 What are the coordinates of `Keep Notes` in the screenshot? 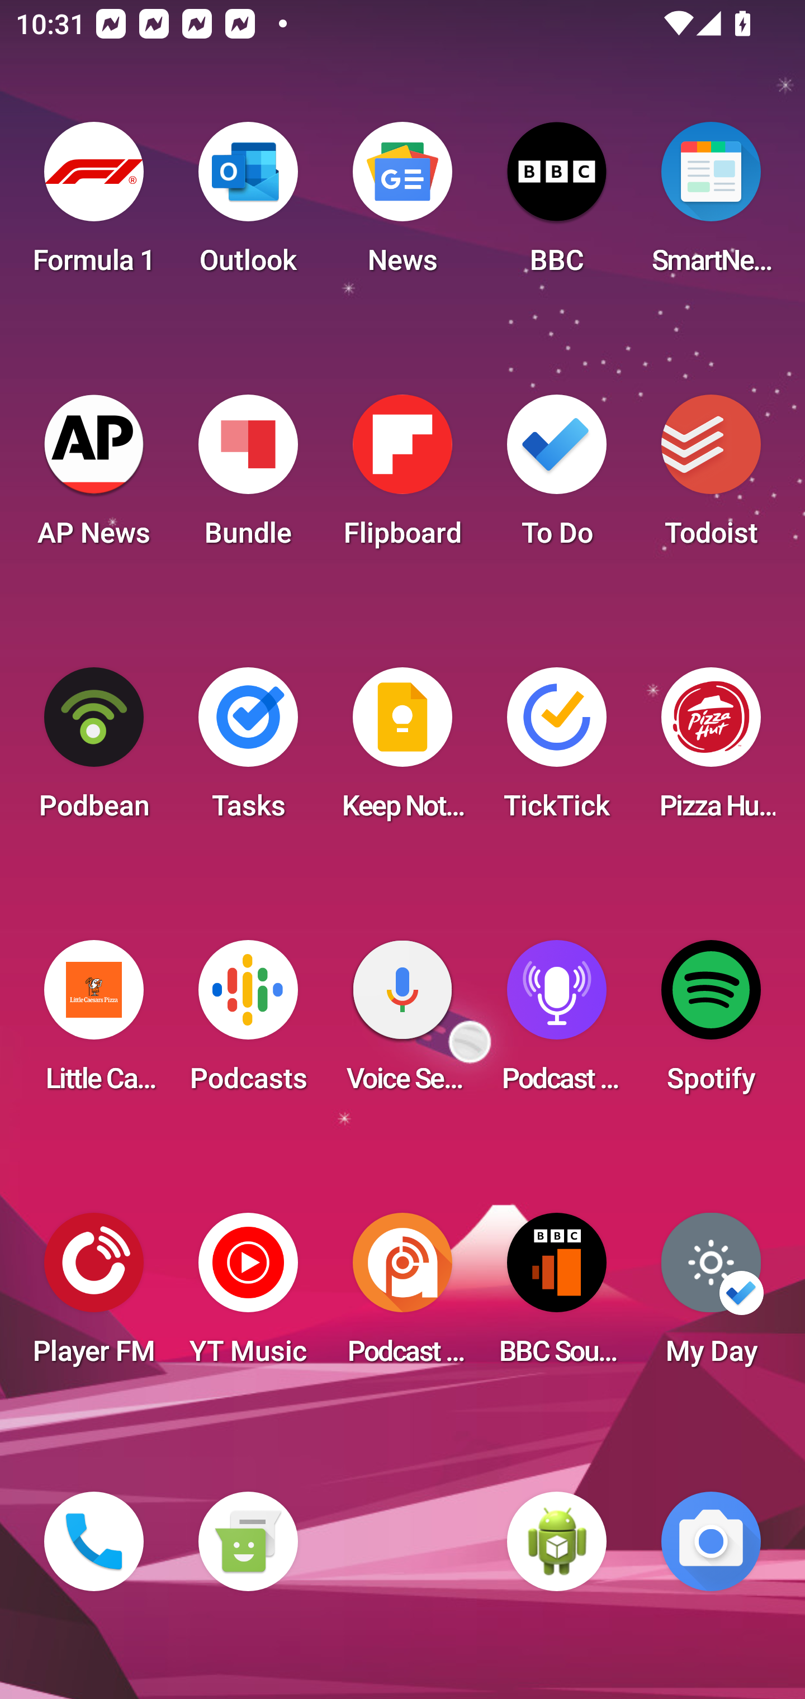 It's located at (402, 750).